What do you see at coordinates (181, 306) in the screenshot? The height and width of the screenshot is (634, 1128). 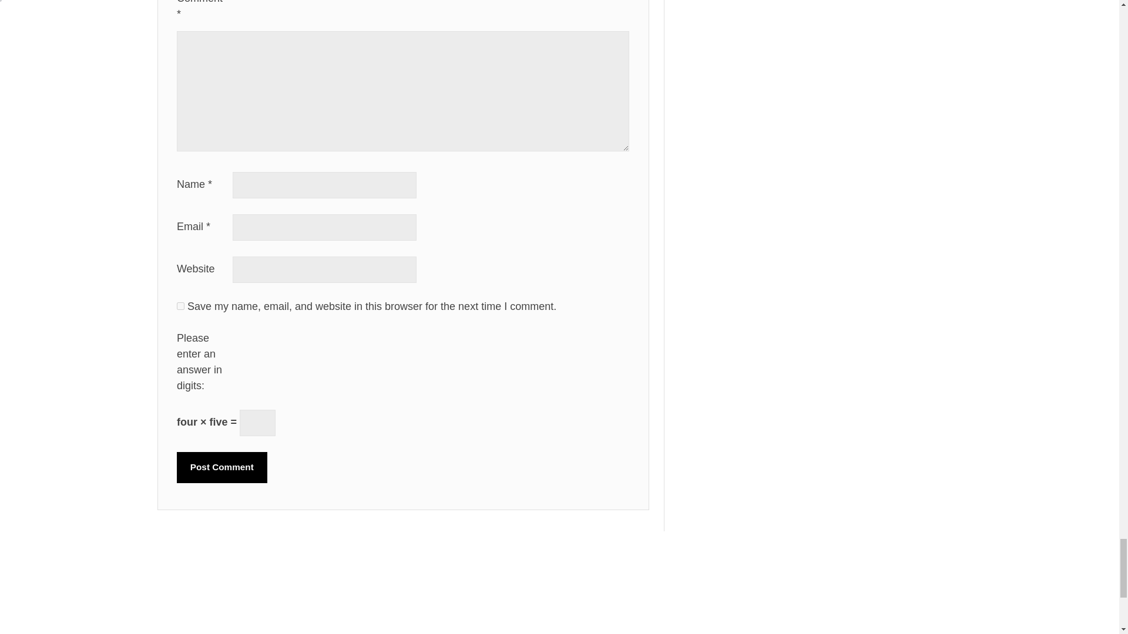 I see `yes` at bounding box center [181, 306].